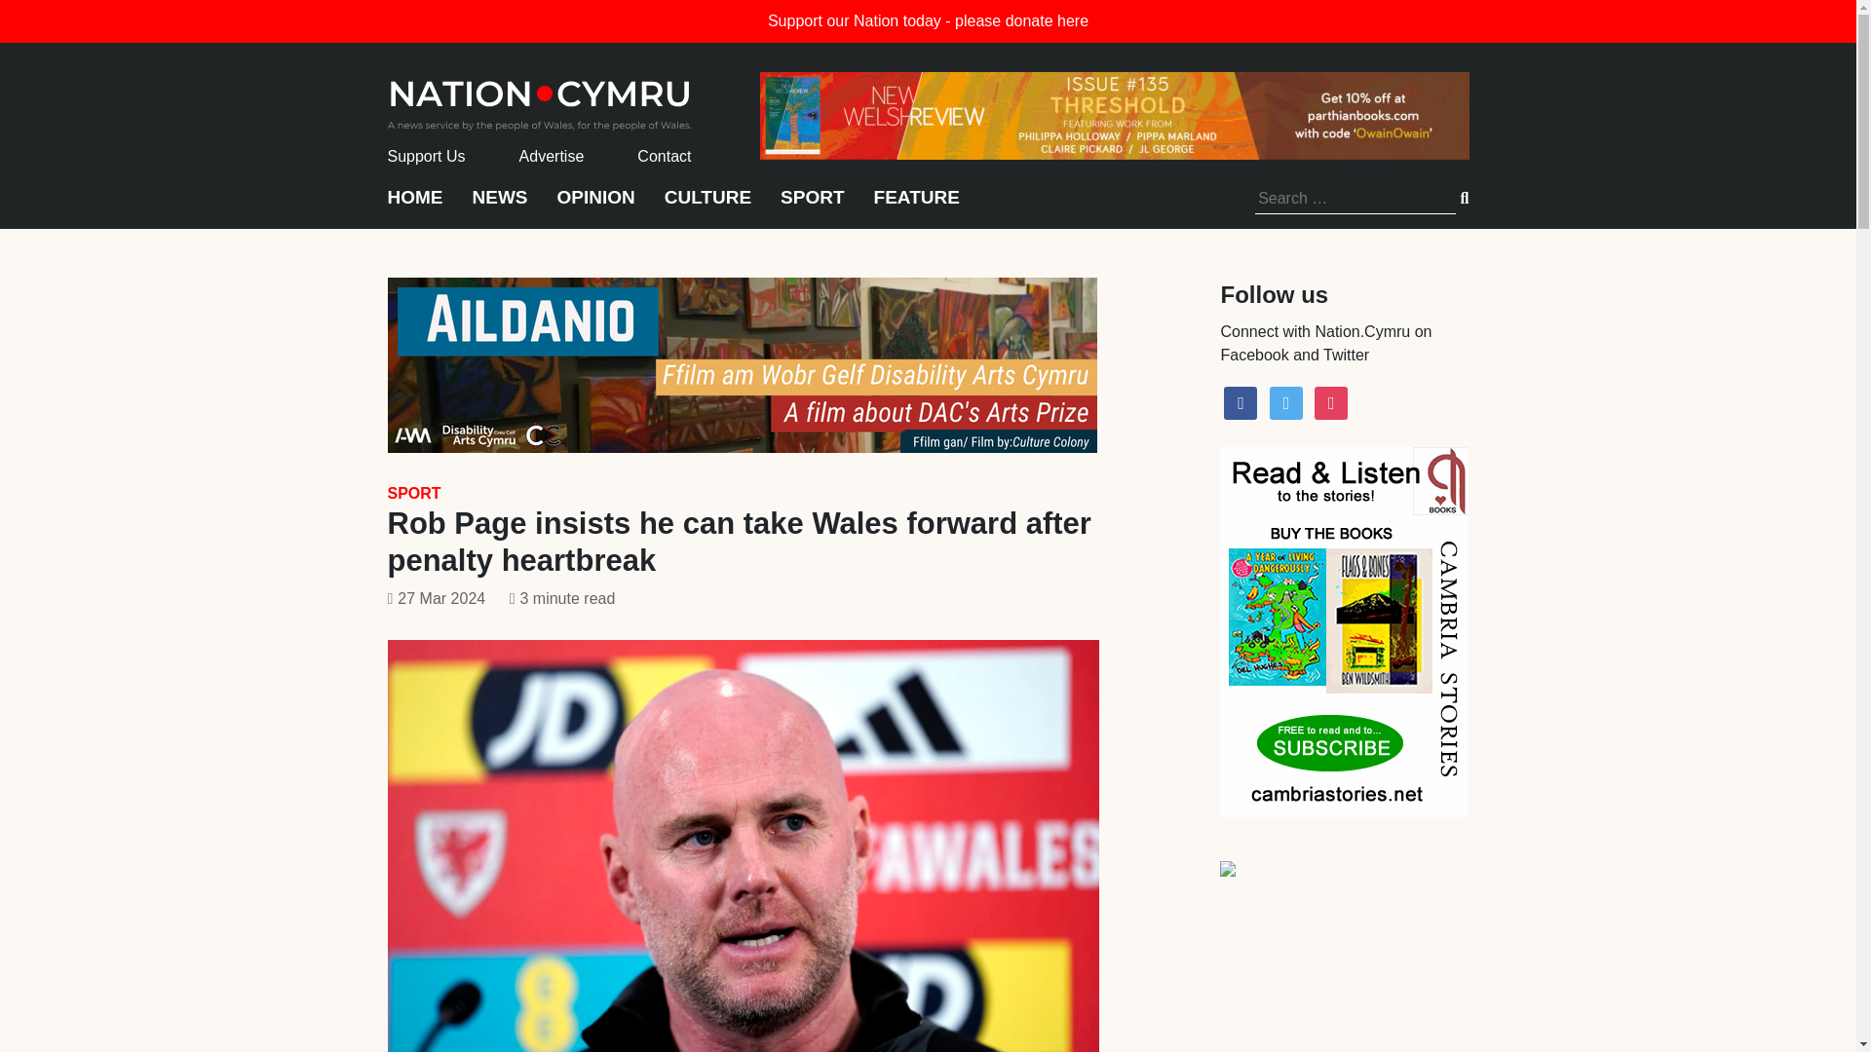 Image resolution: width=1871 pixels, height=1052 pixels. Describe the element at coordinates (811, 207) in the screenshot. I see `SPORT` at that location.